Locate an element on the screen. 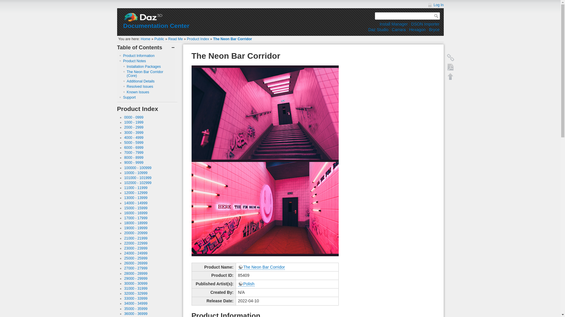 The image size is (565, 317). 7000 - 7999 is located at coordinates (134, 153).